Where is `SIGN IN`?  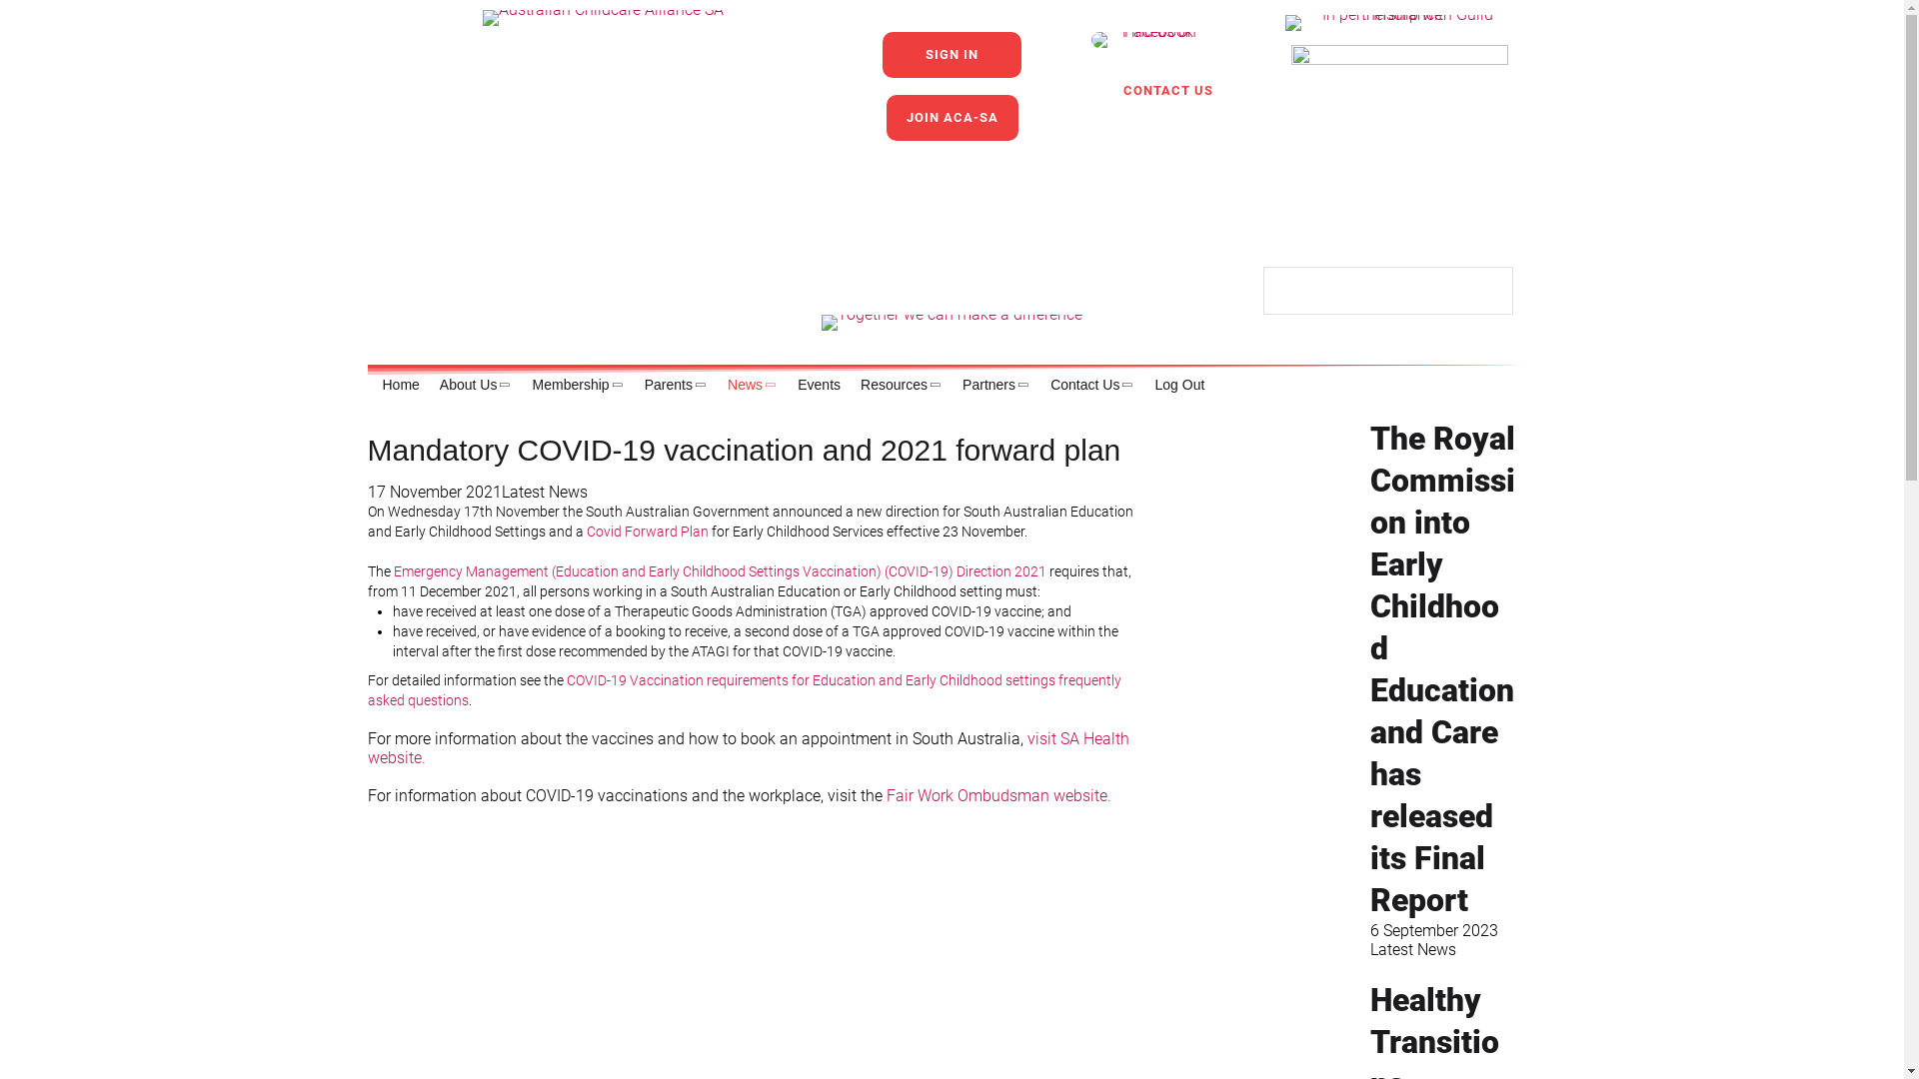 SIGN IN is located at coordinates (952, 54).